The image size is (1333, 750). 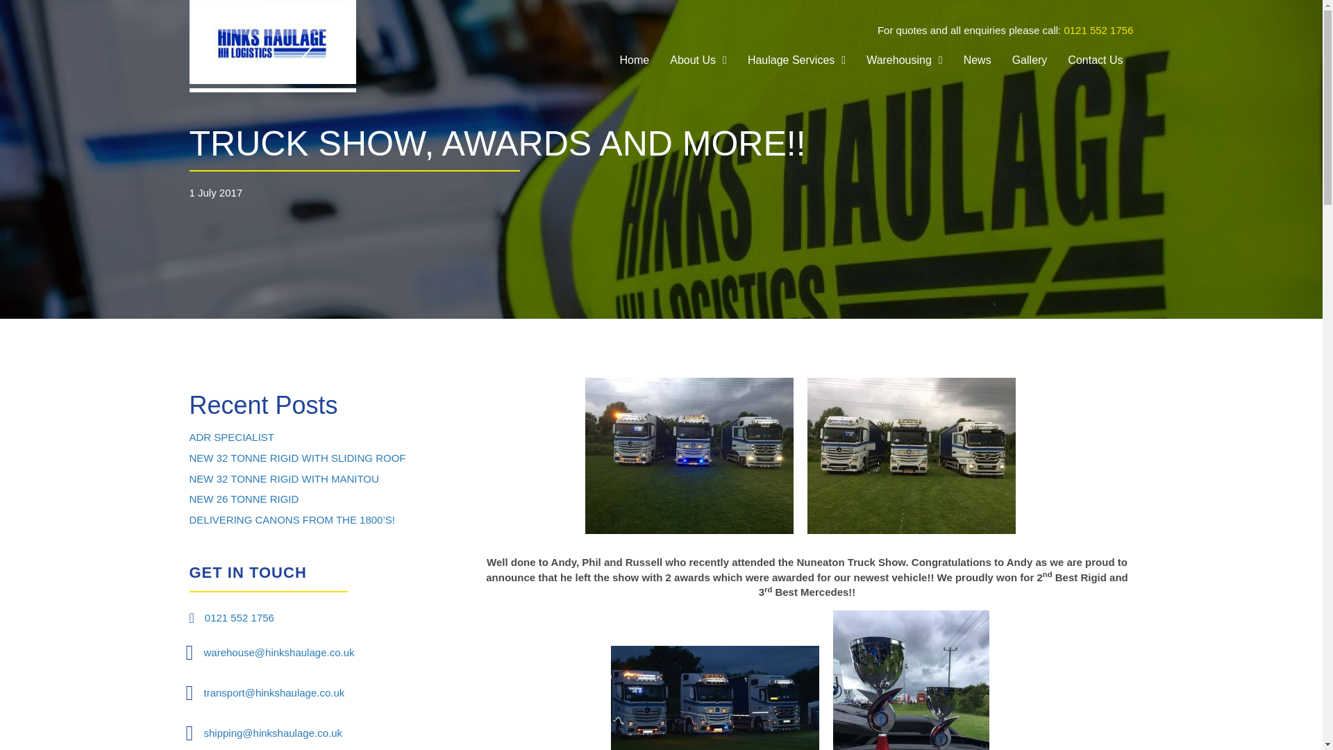 What do you see at coordinates (698, 60) in the screenshot?
I see `About Us` at bounding box center [698, 60].